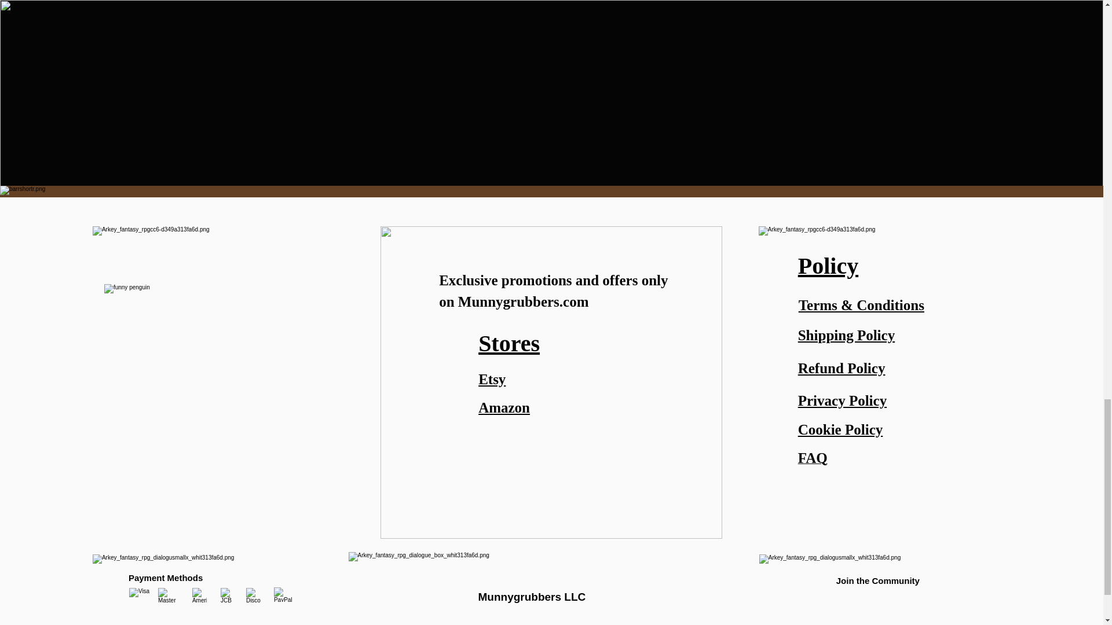 The height and width of the screenshot is (625, 1112). Describe the element at coordinates (840, 429) in the screenshot. I see `Cookie Policy` at that location.